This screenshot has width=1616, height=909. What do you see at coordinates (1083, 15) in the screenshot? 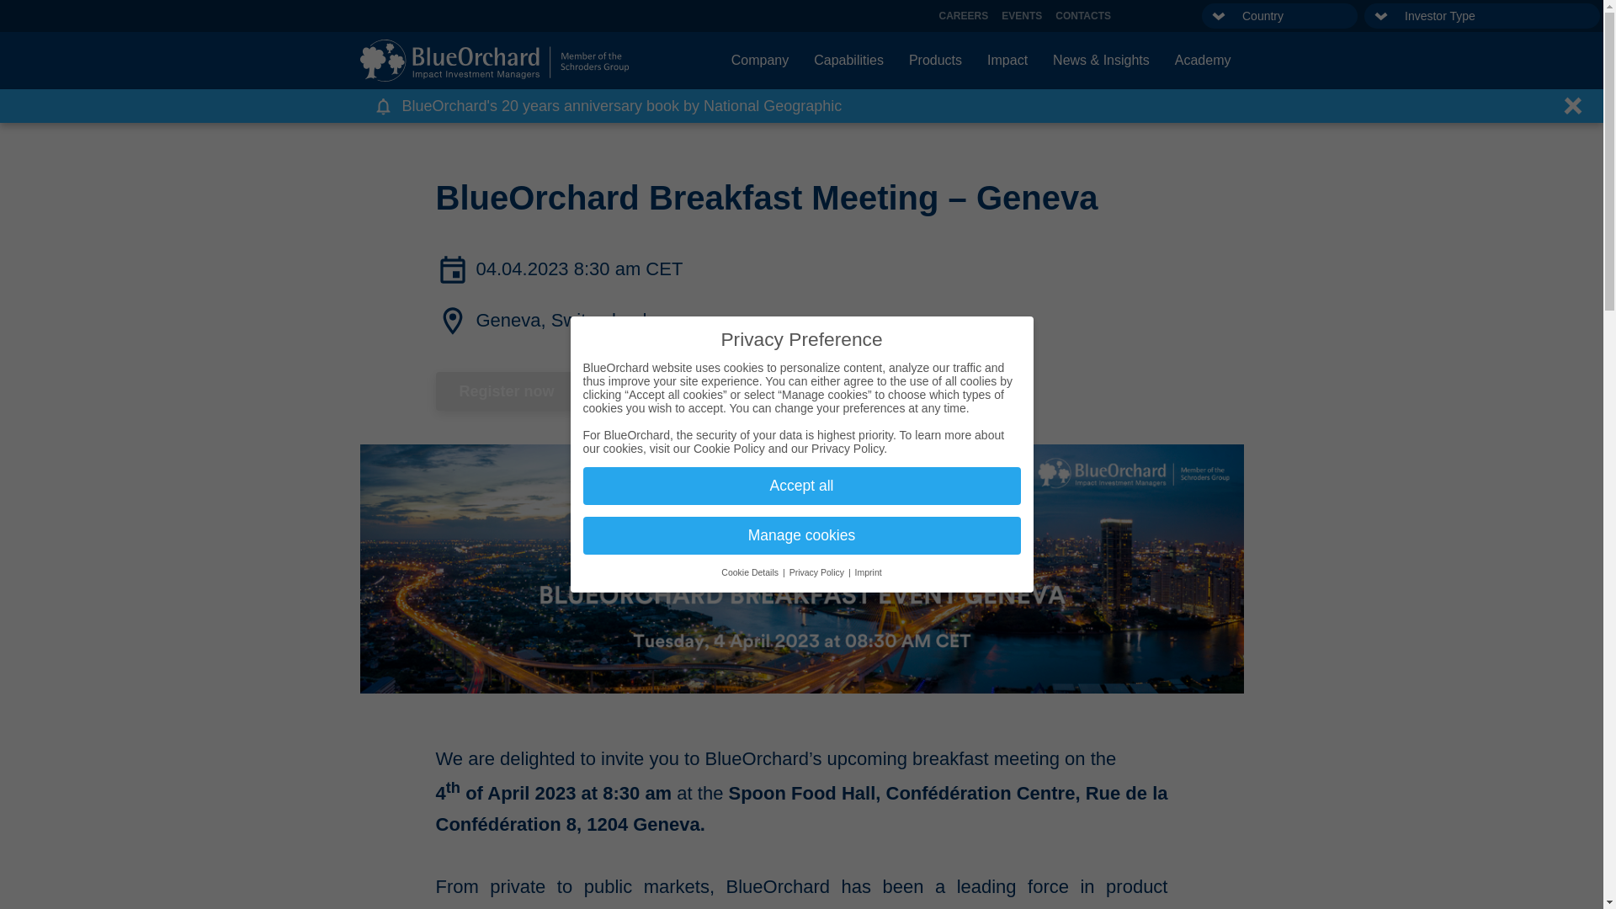
I see `CONTACTS` at bounding box center [1083, 15].